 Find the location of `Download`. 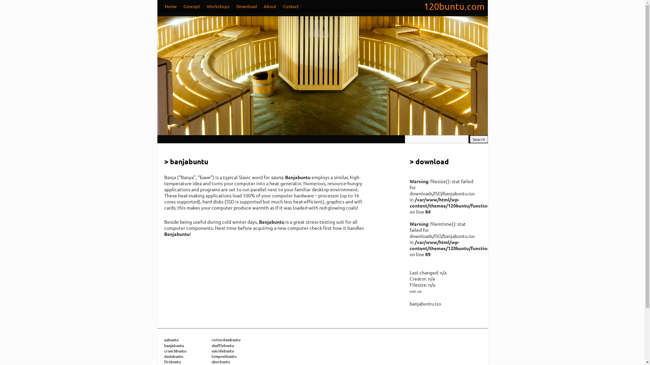

Download is located at coordinates (246, 6).